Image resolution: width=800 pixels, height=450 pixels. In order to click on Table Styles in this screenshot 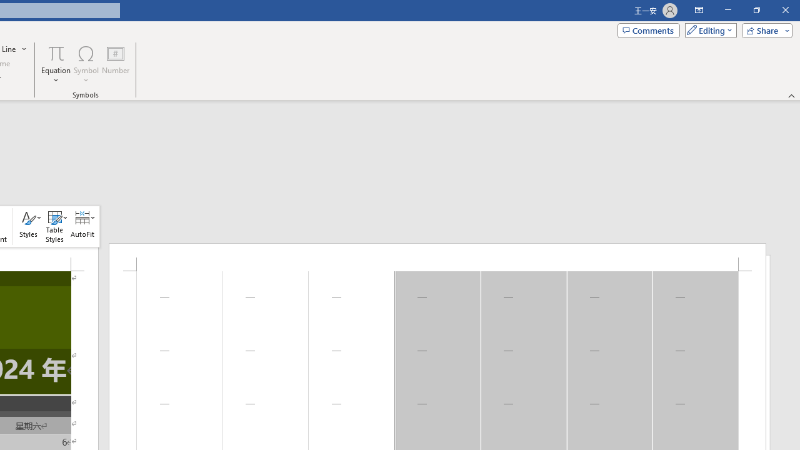, I will do `click(54, 226)`.